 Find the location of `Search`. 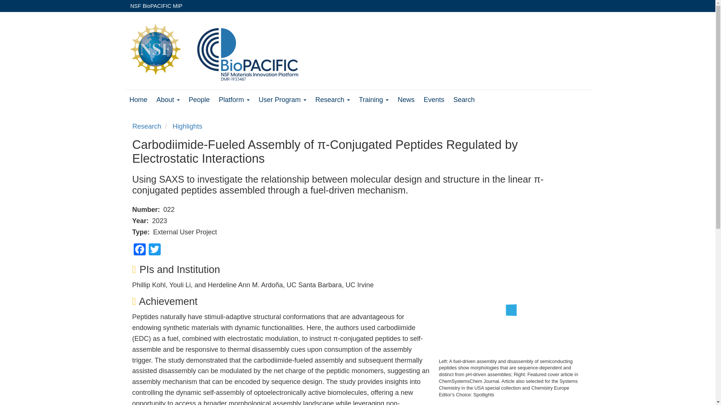

Search is located at coordinates (464, 100).